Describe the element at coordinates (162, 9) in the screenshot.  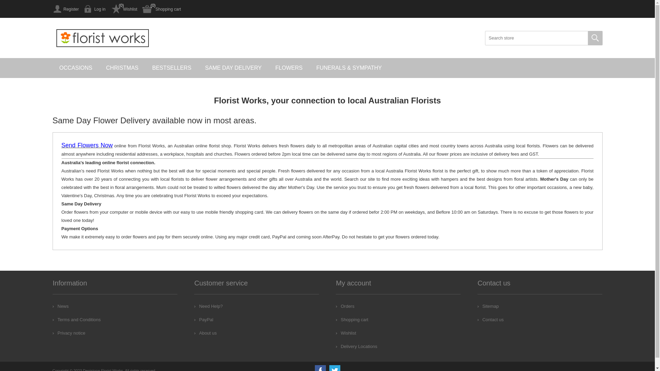
I see `Shopping cart` at that location.